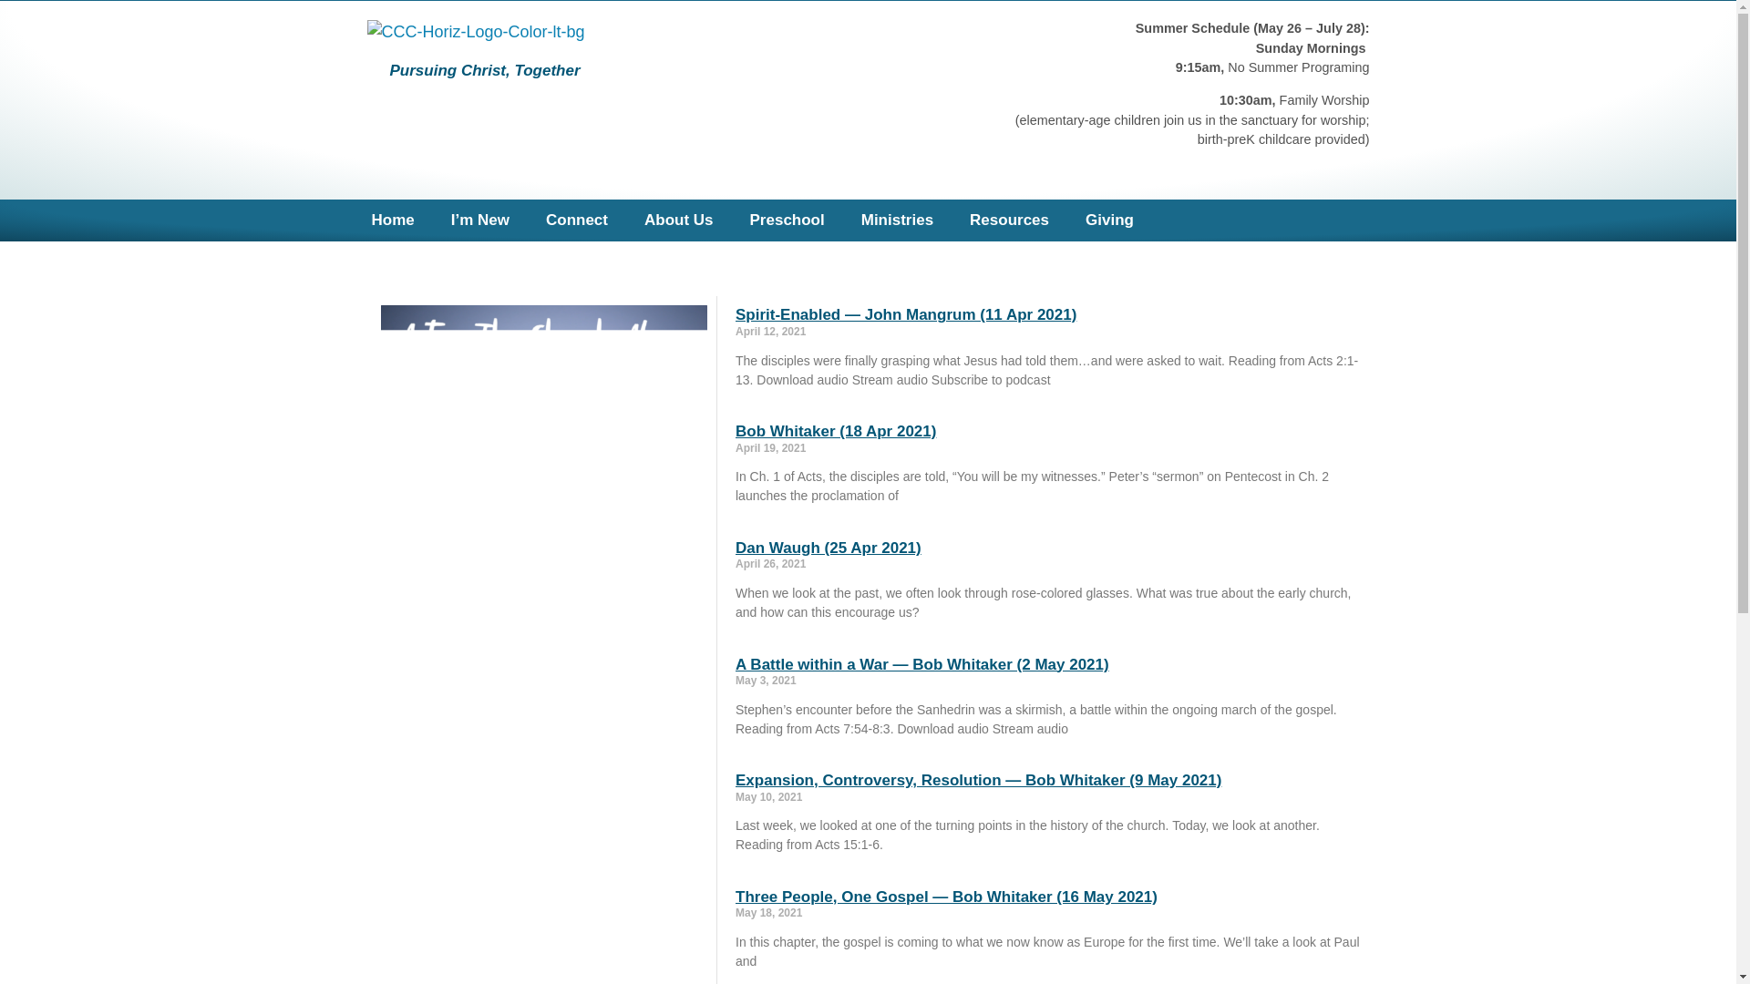 This screenshot has width=1750, height=984. Describe the element at coordinates (577, 220) in the screenshot. I see `Connect` at that location.